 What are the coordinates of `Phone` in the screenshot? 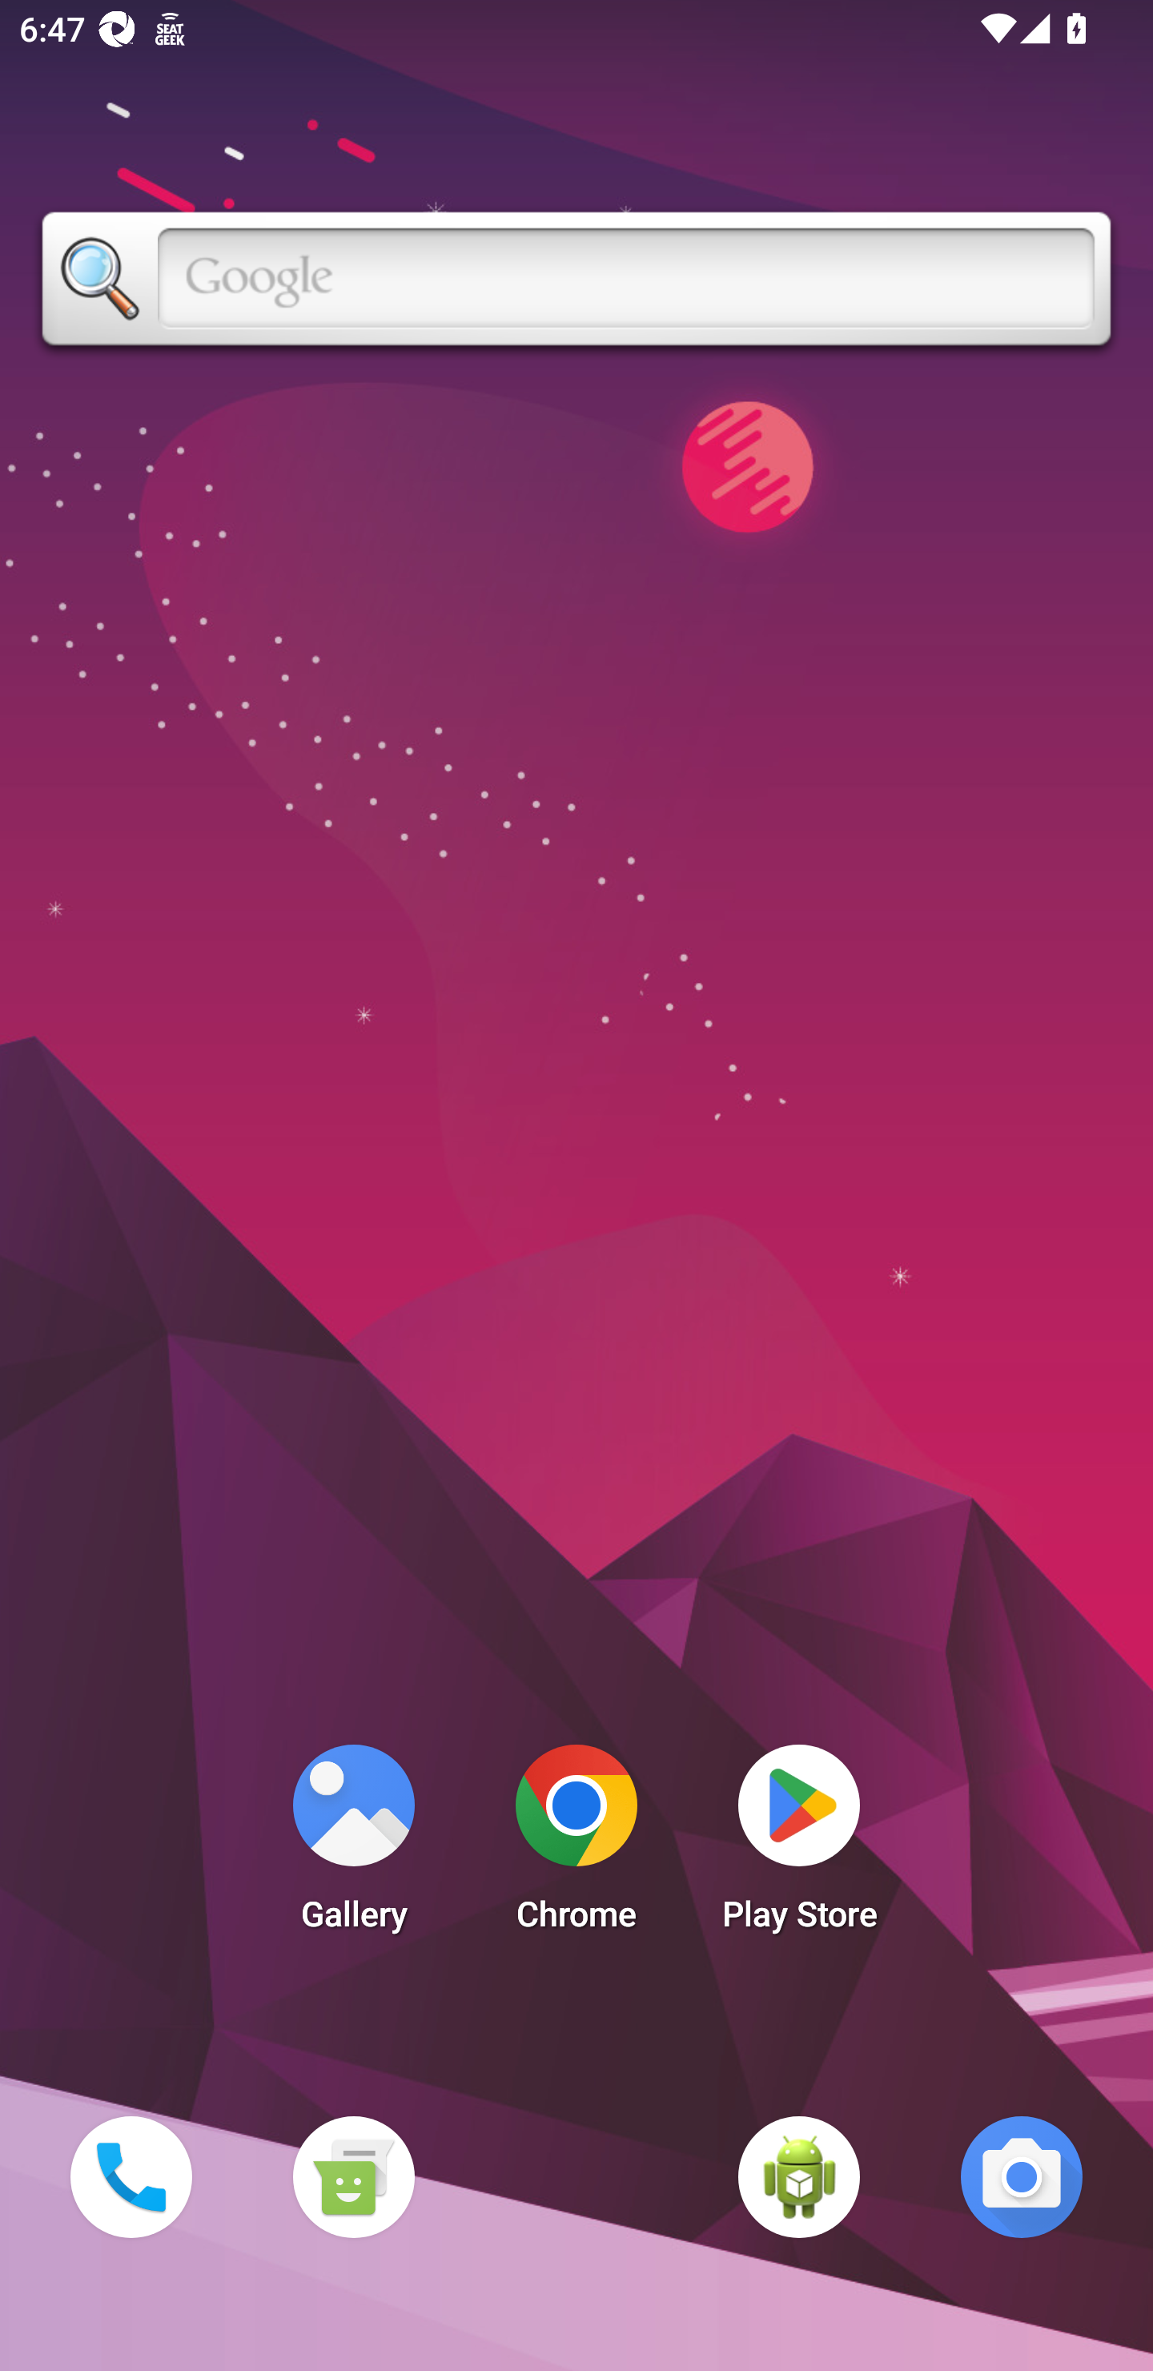 It's located at (131, 2176).